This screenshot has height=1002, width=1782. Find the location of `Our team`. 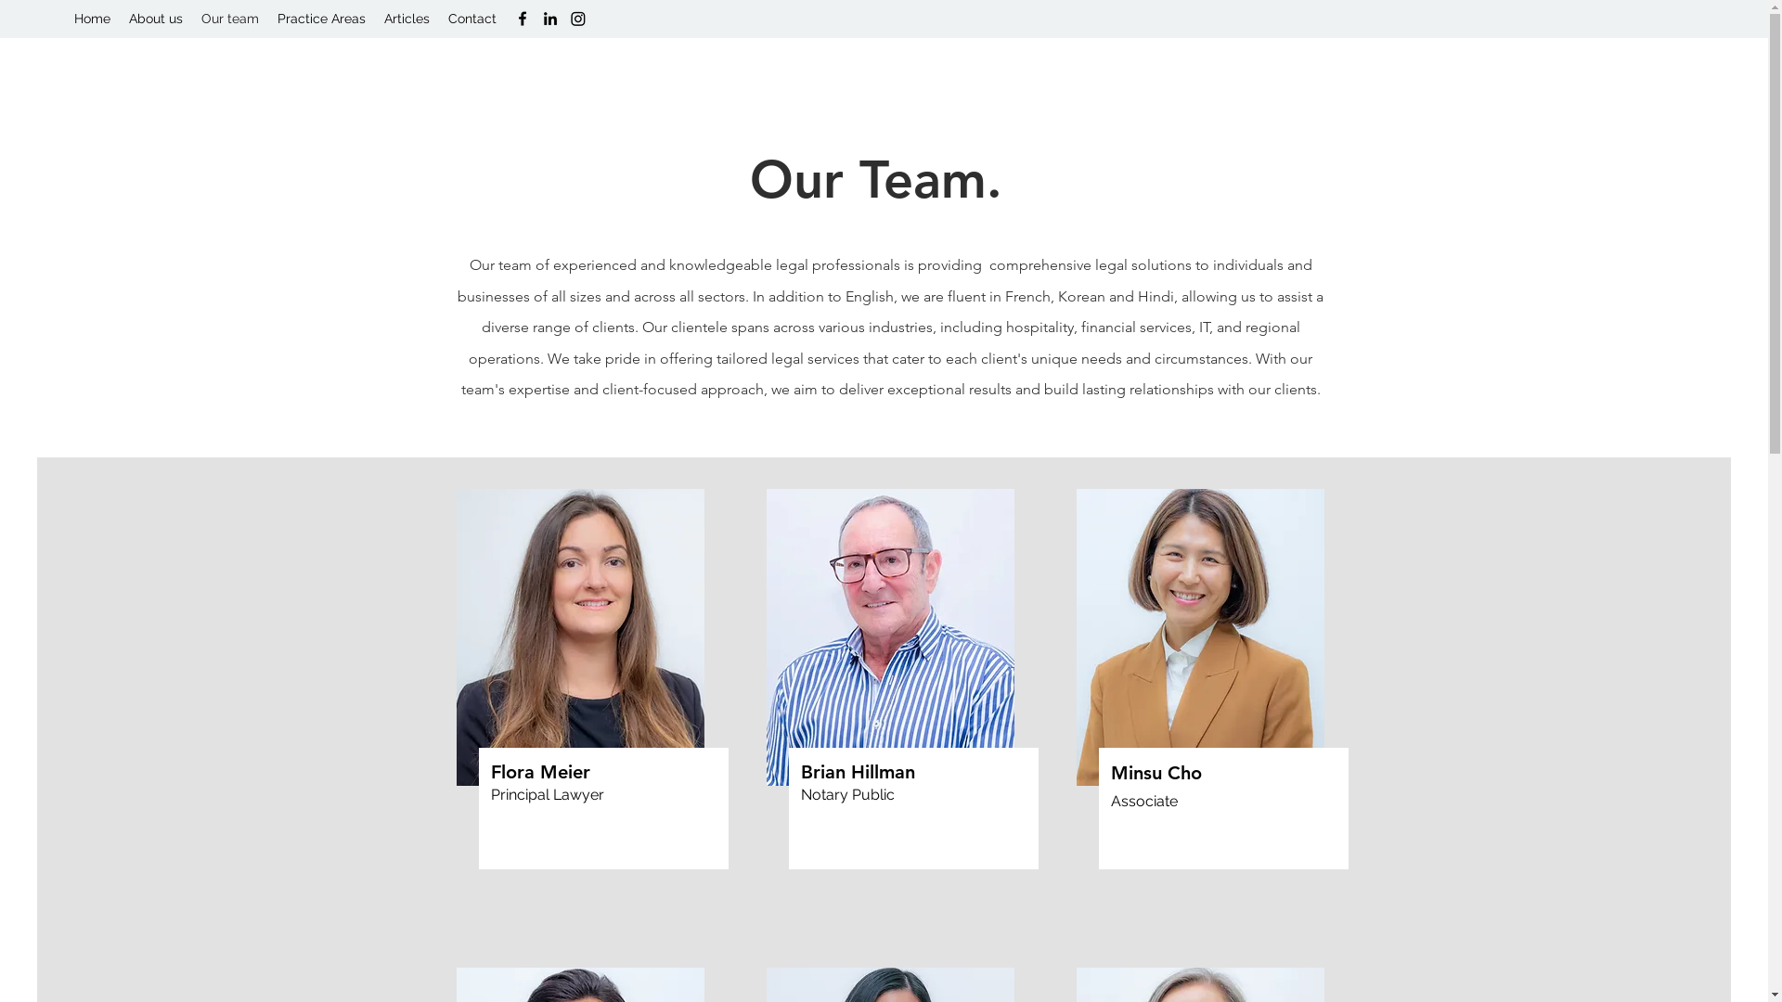

Our team is located at coordinates (230, 19).